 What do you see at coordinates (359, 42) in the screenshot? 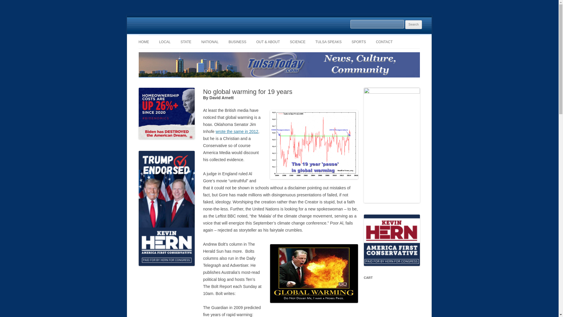
I see `SPORTS` at bounding box center [359, 42].